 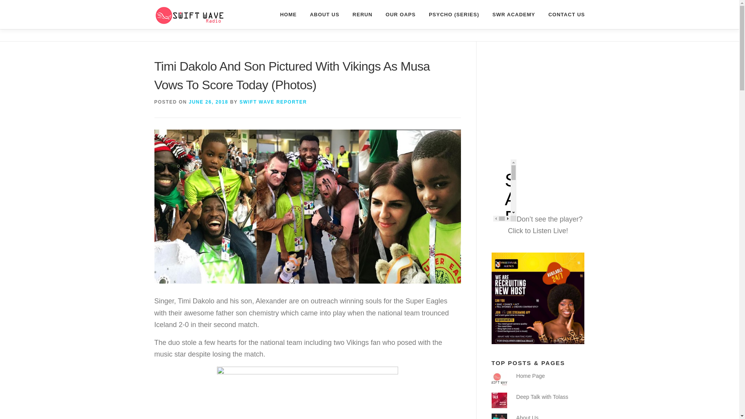 What do you see at coordinates (209, 102) in the screenshot?
I see `JUNE 26, 2018` at bounding box center [209, 102].